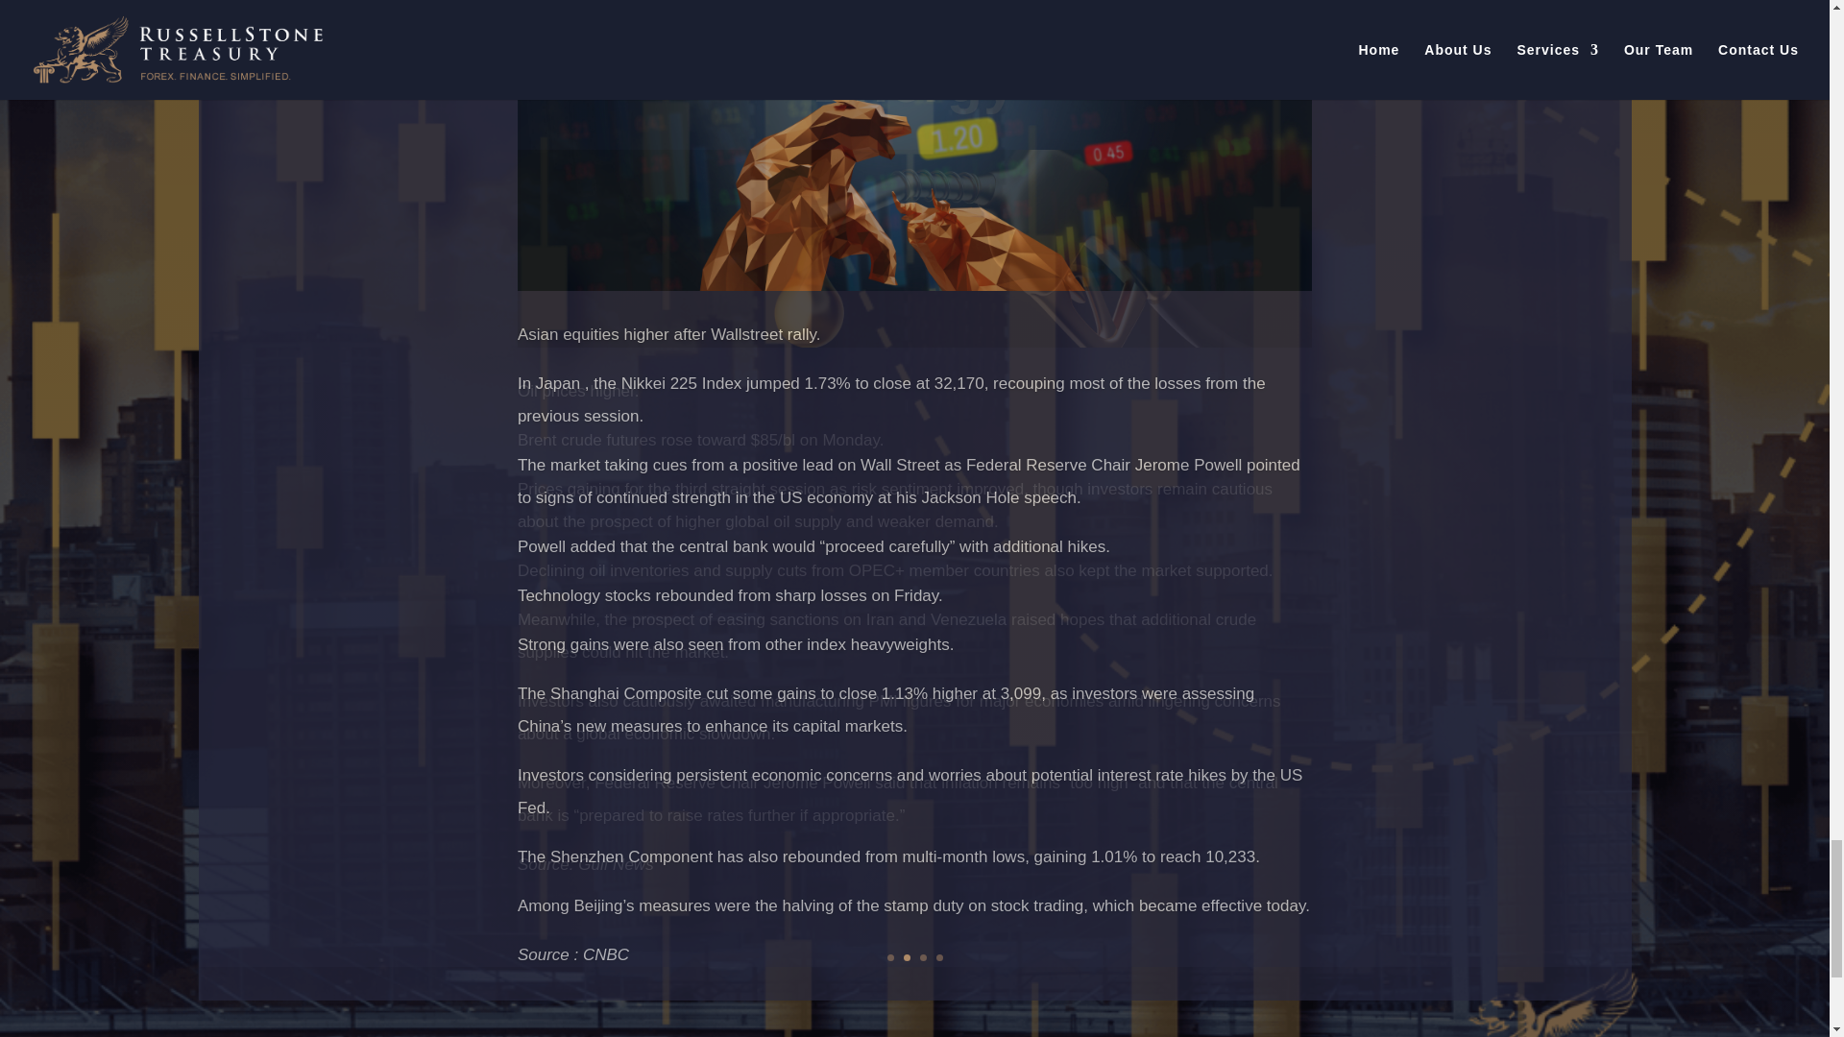  I want to click on 4, so click(938, 957).